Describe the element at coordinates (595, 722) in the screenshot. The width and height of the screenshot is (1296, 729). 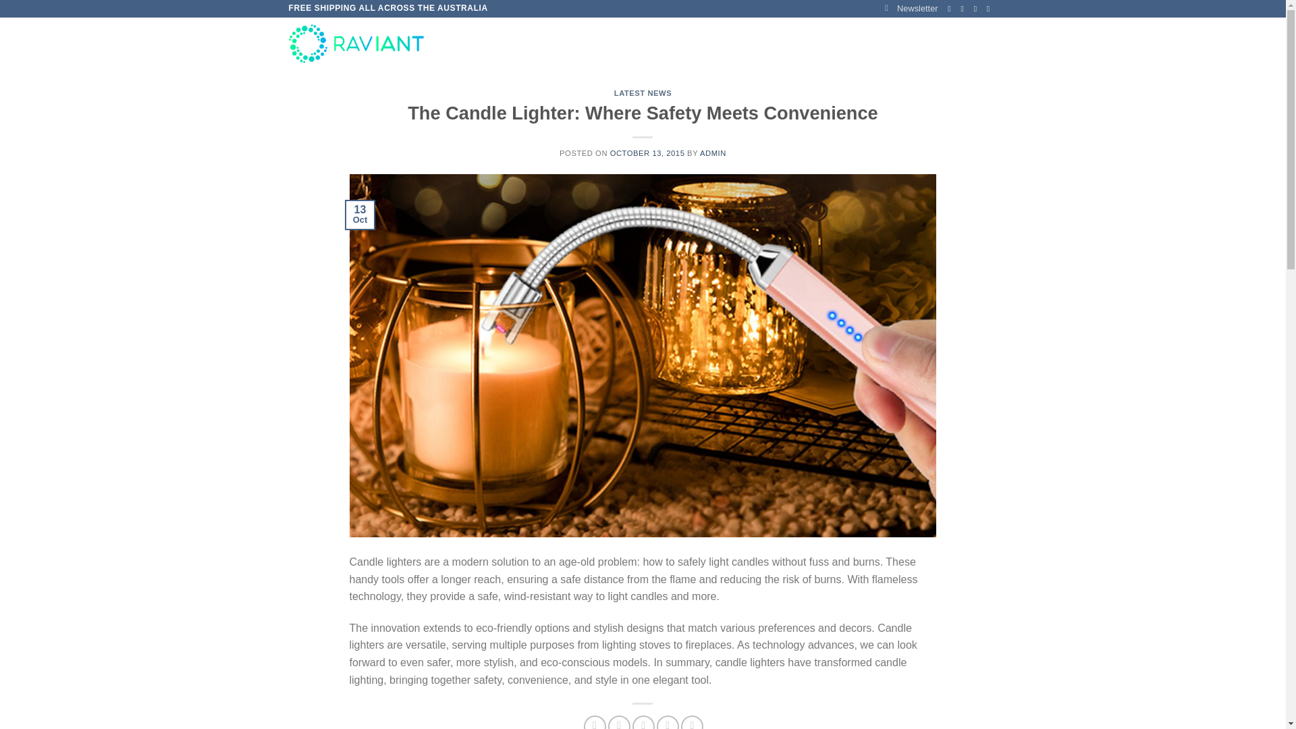
I see `Share on Facebook` at that location.